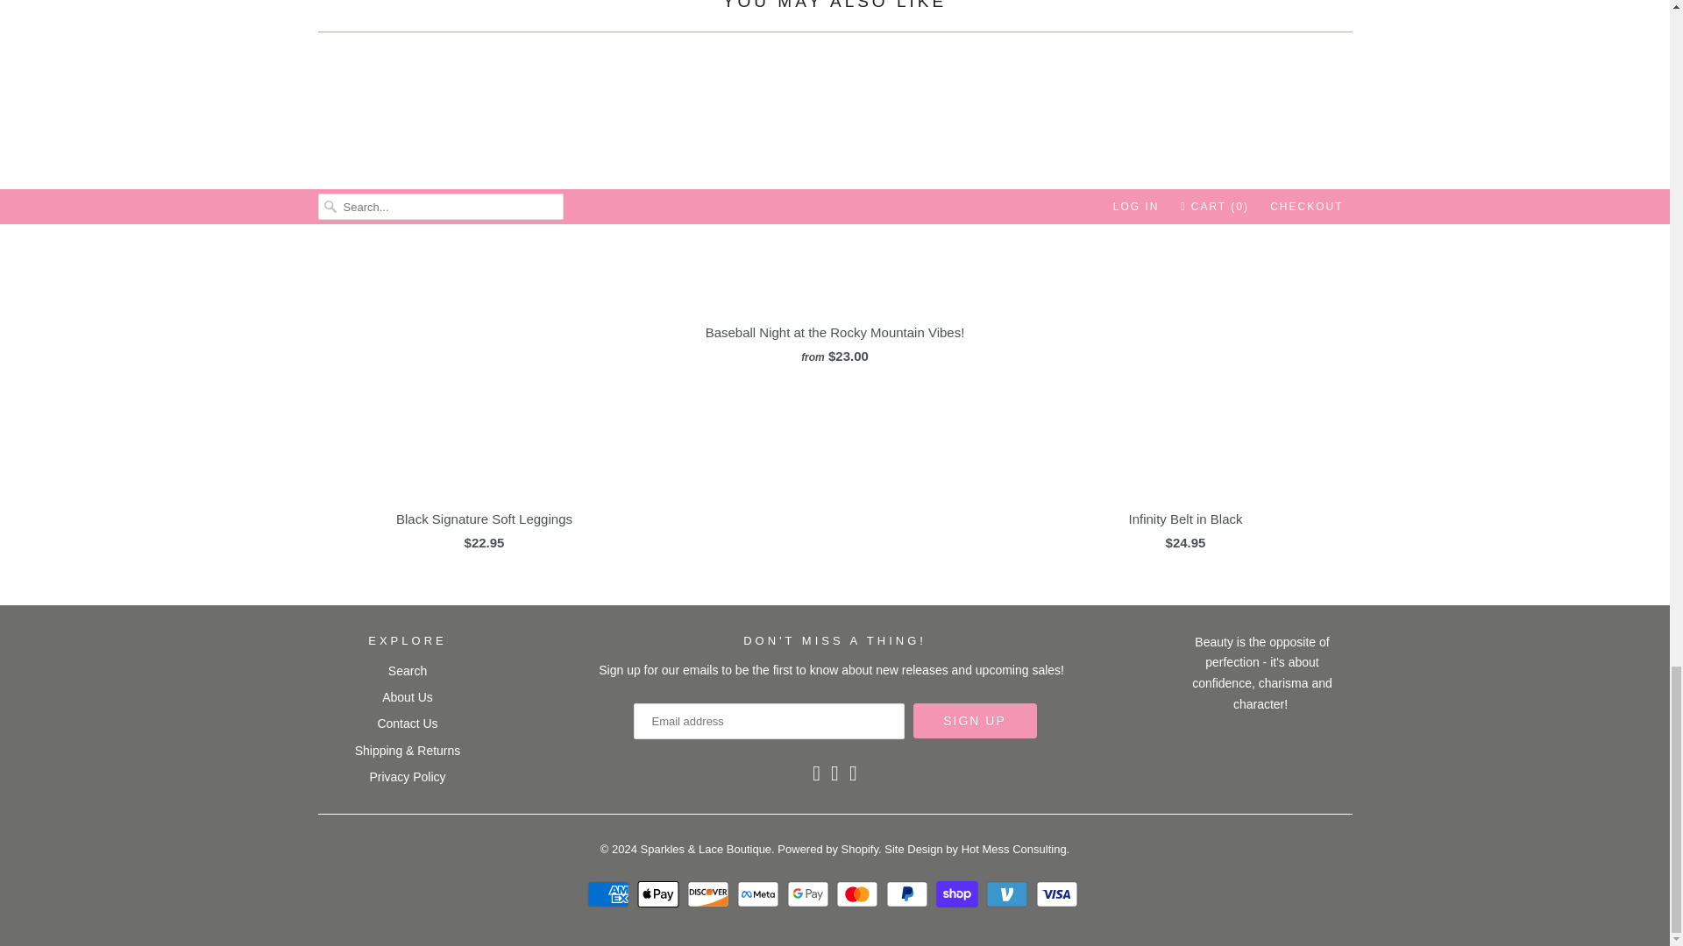 The image size is (1683, 946). I want to click on American Express, so click(610, 893).